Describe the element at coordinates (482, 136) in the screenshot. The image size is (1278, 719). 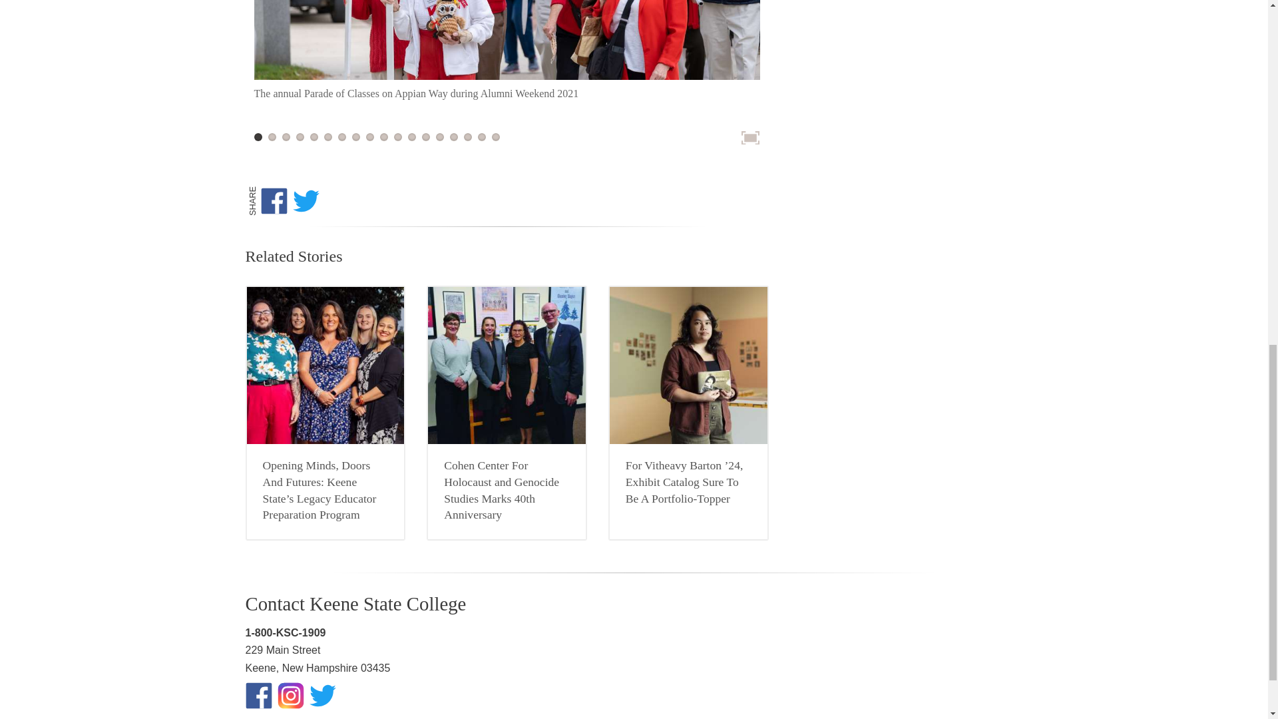
I see `16` at that location.